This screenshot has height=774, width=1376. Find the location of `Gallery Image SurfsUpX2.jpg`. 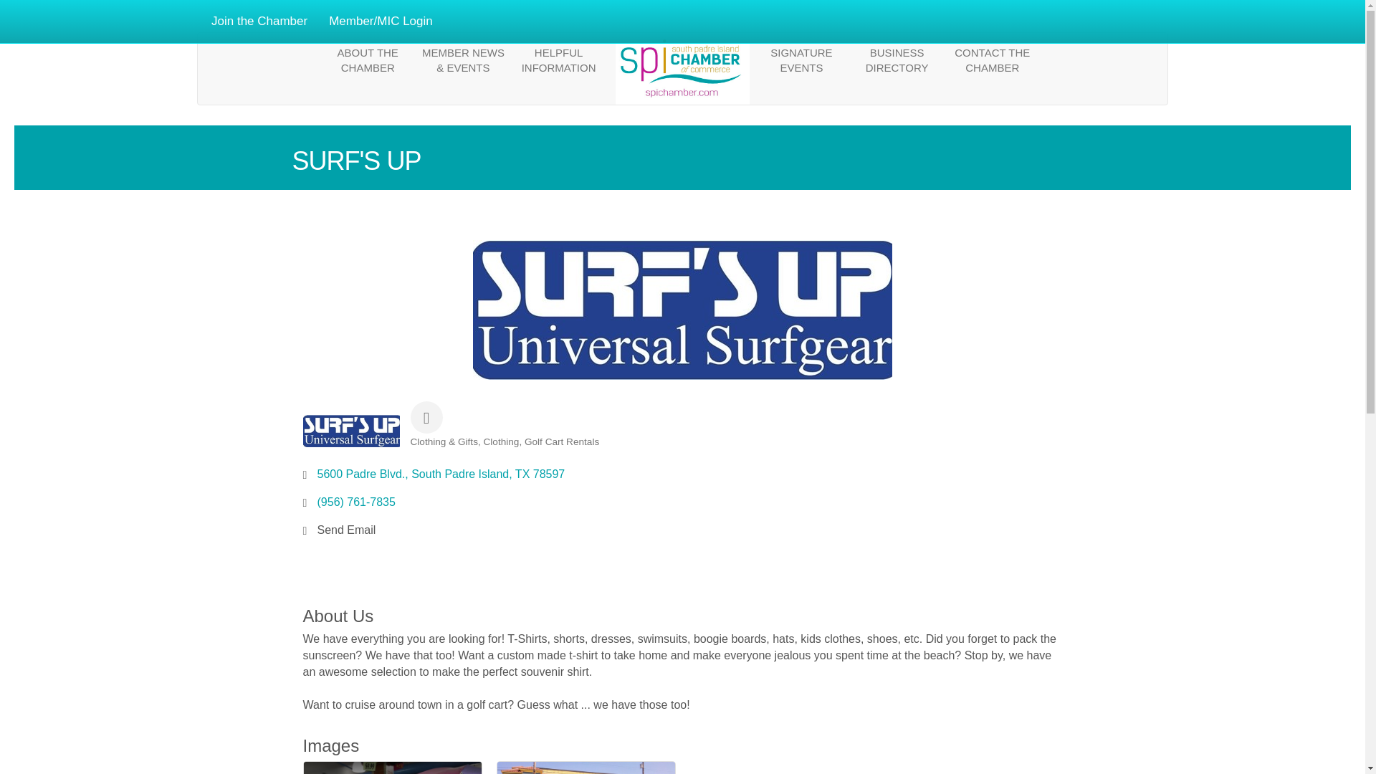

Gallery Image SurfsUpX2.jpg is located at coordinates (586, 768).